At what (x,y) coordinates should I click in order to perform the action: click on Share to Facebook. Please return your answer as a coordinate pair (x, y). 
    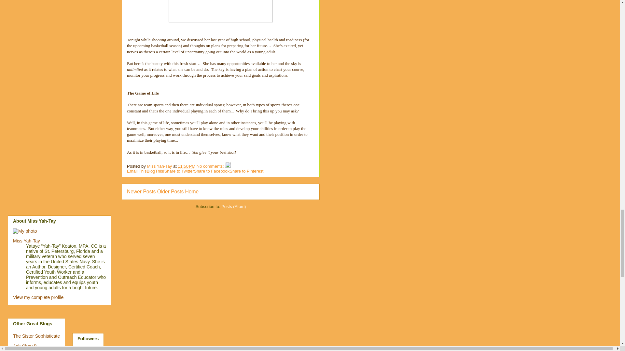
    Looking at the image, I should click on (212, 171).